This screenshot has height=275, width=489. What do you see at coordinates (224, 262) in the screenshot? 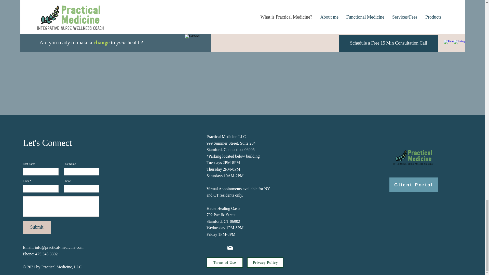
I see `Terms of Use` at bounding box center [224, 262].